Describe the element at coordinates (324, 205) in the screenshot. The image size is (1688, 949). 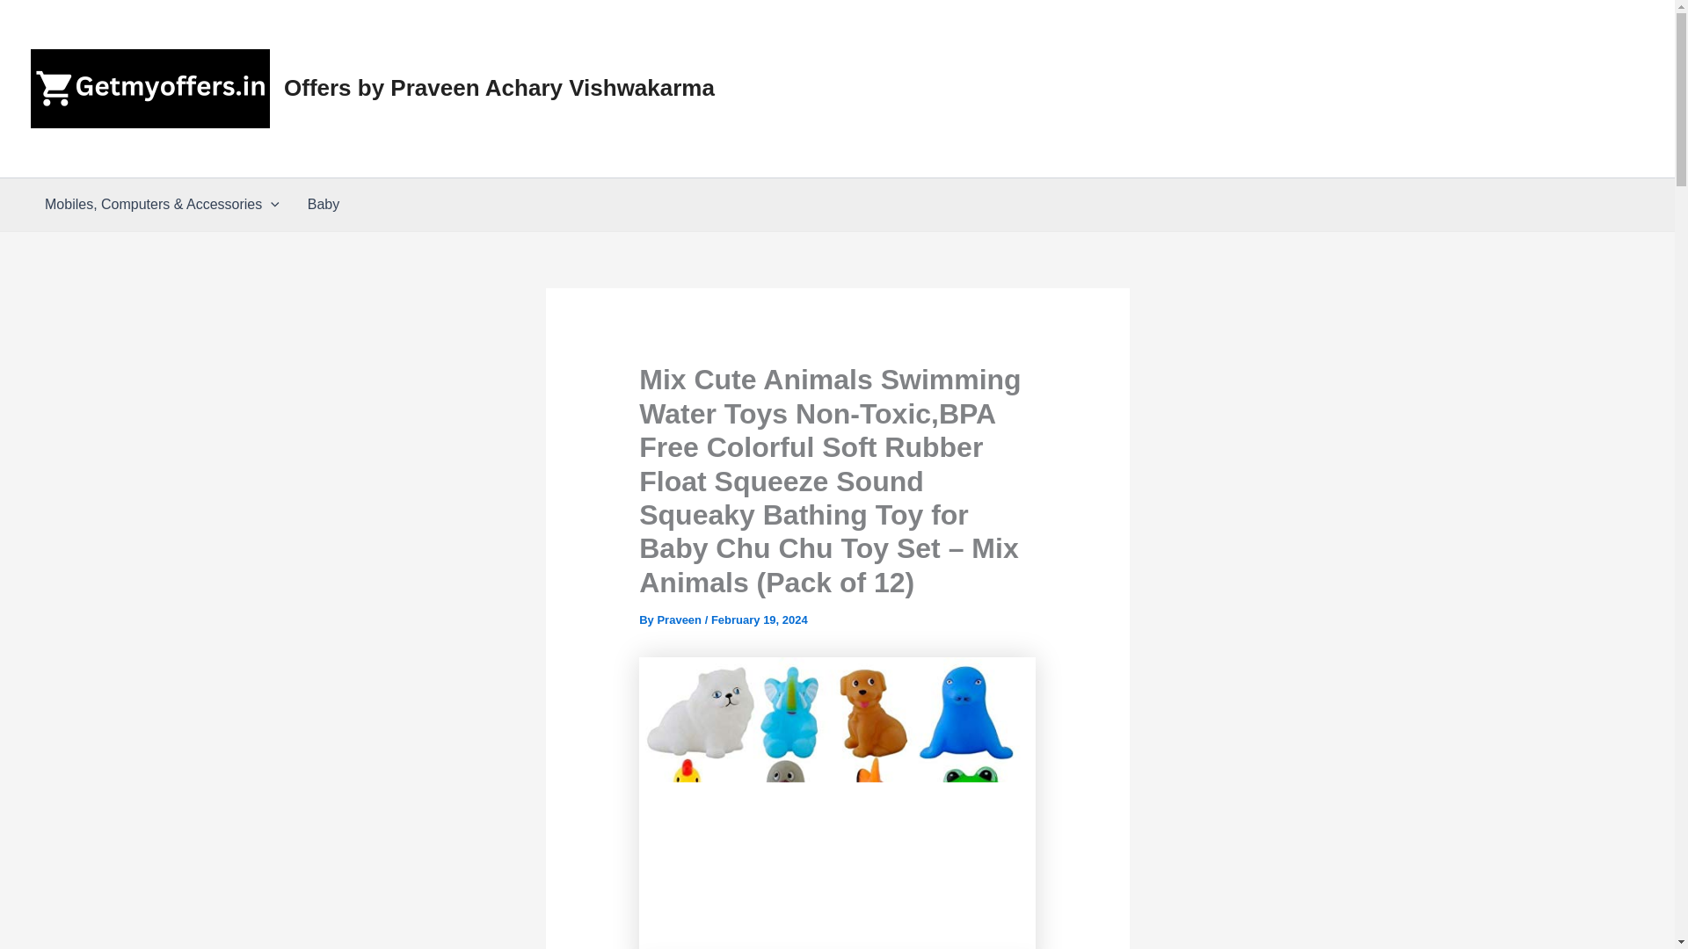
I see `Baby` at that location.